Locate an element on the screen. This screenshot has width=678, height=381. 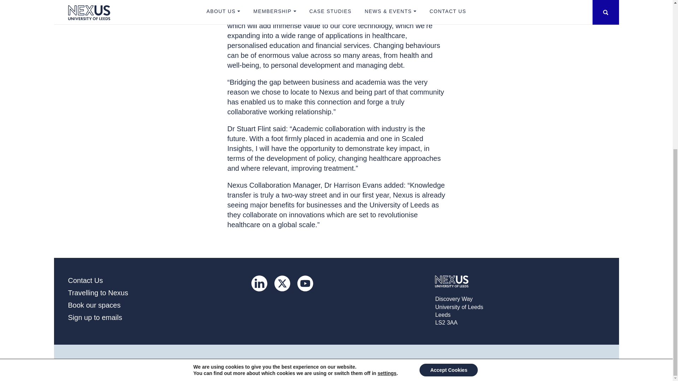
Book our spaces is located at coordinates (94, 305).